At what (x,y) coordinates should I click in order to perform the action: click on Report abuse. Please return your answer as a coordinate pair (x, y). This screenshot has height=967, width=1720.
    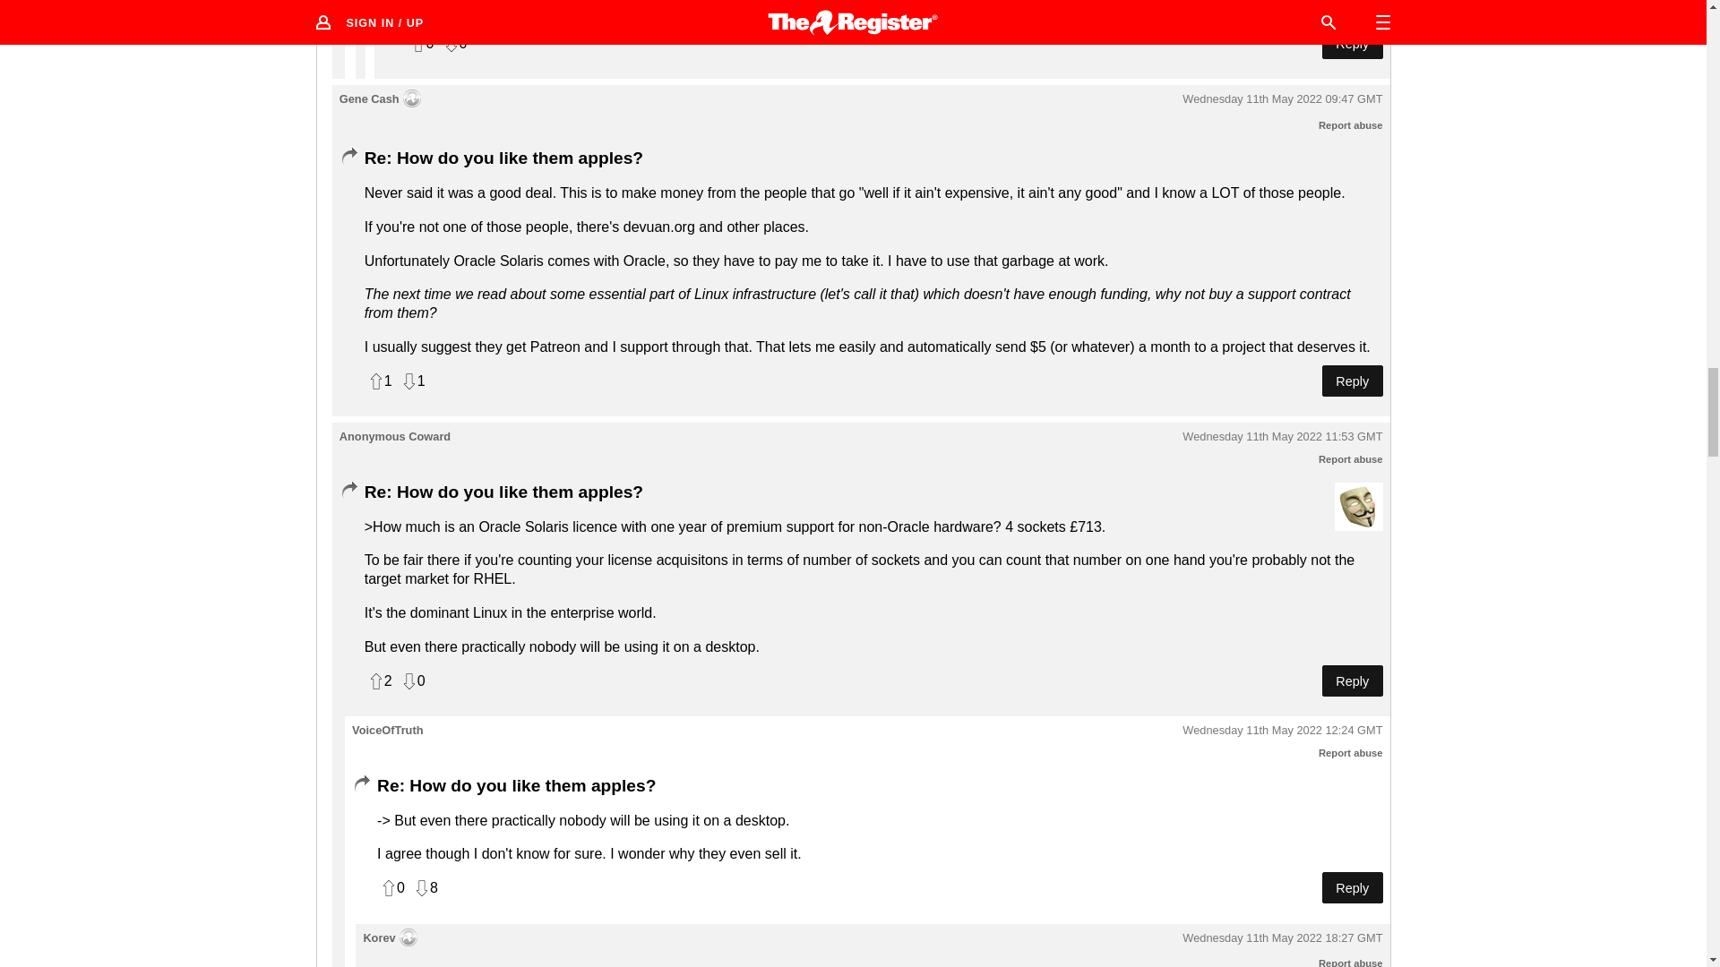
    Looking at the image, I should click on (1351, 124).